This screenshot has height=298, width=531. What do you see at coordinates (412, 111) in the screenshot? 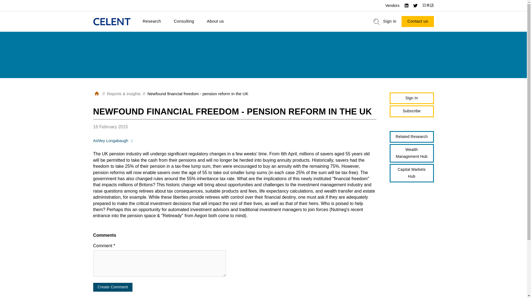
I see `Subscribe` at bounding box center [412, 111].